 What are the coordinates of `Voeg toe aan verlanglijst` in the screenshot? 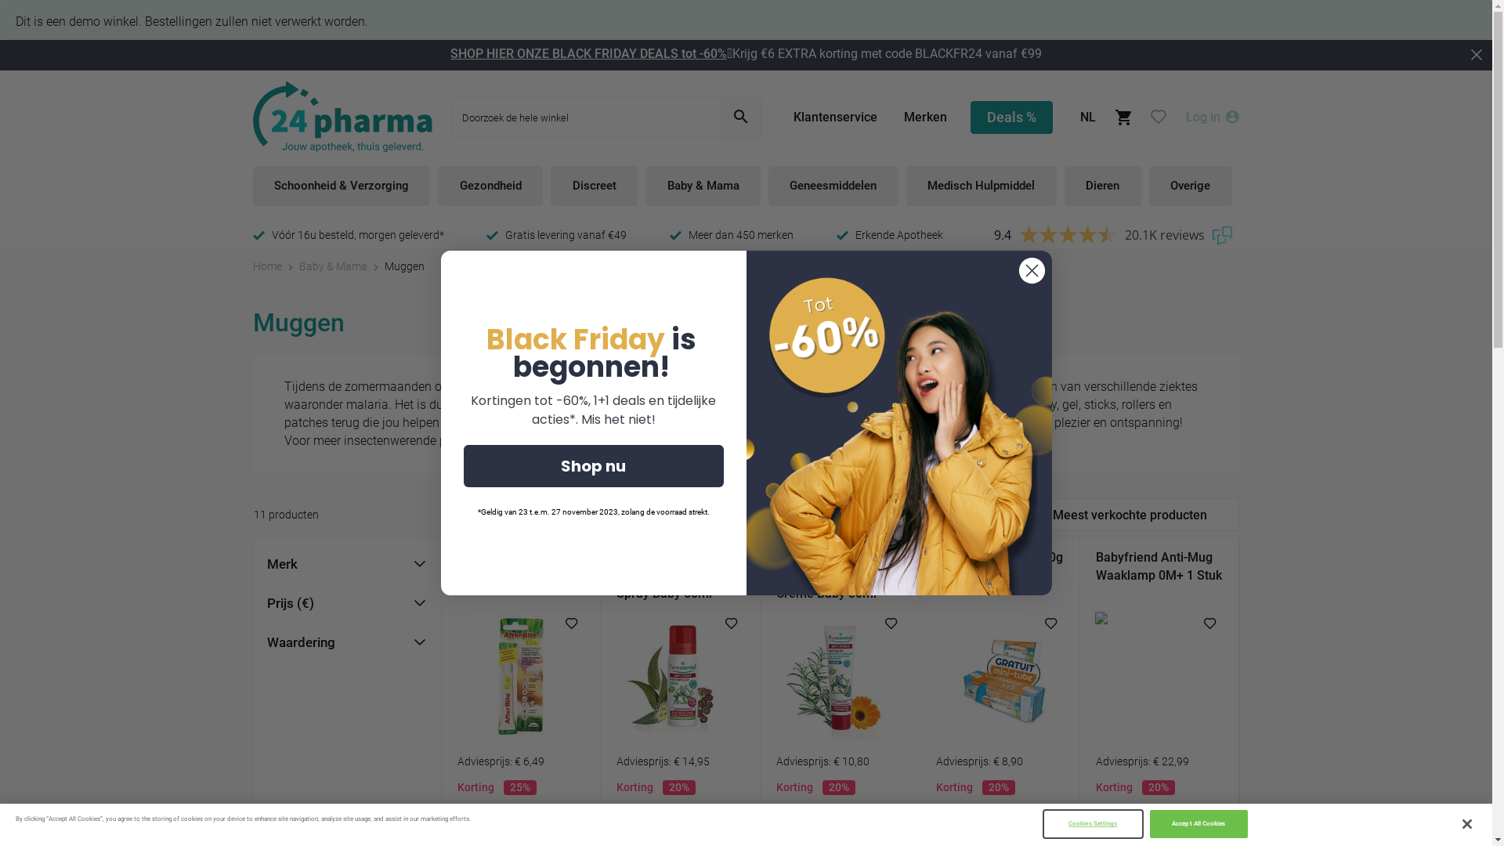 It's located at (732, 624).